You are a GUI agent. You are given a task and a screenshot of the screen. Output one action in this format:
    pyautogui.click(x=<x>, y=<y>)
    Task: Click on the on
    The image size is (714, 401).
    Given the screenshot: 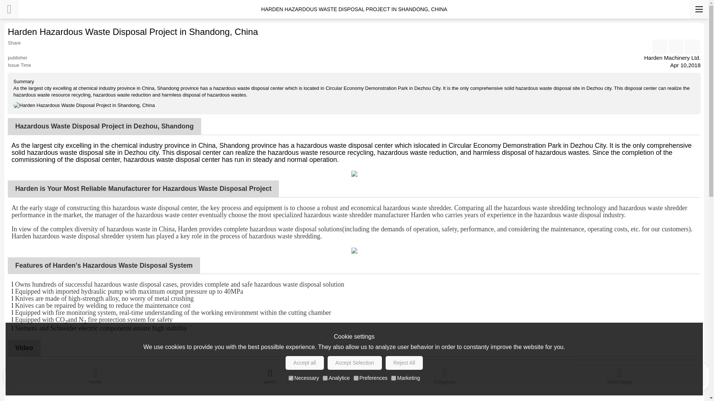 What is the action you would take?
    pyautogui.click(x=325, y=378)
    